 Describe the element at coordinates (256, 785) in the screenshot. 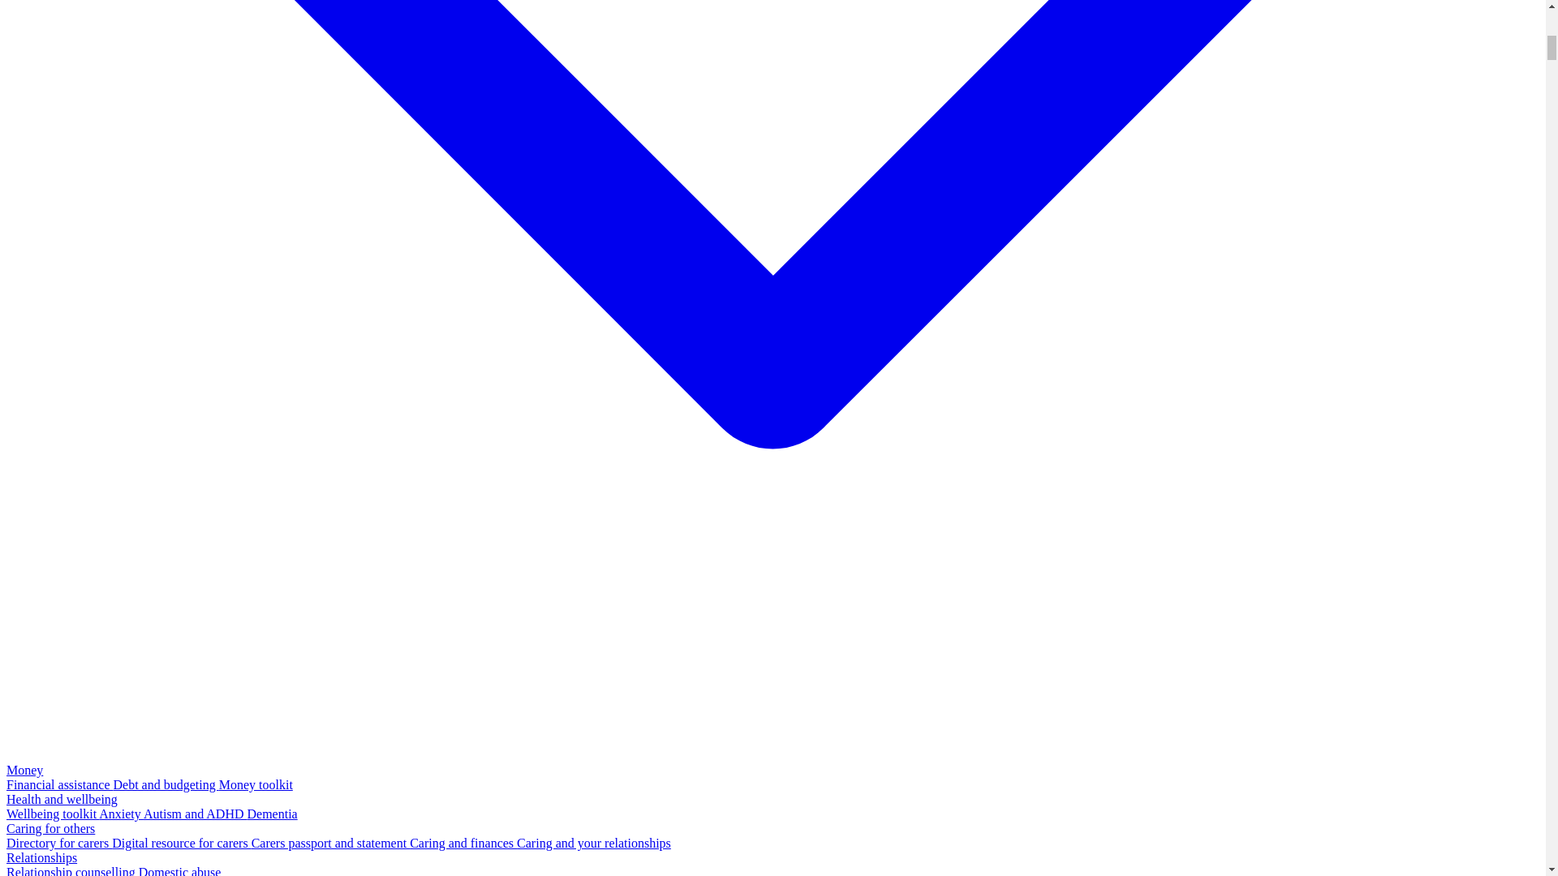

I see `Money toolkit` at that location.